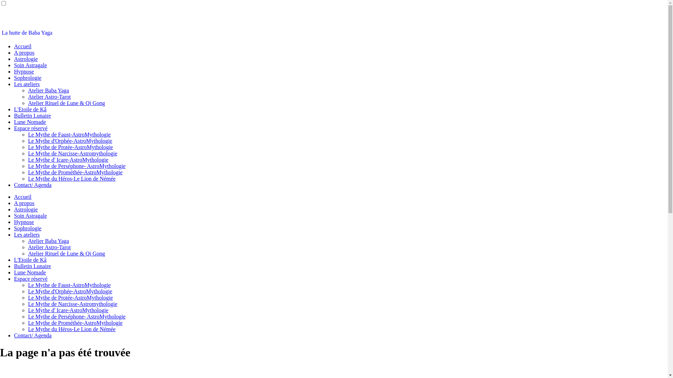 The height and width of the screenshot is (378, 673). I want to click on Le Mythe de Faust-AstroMythologie, so click(69, 134).